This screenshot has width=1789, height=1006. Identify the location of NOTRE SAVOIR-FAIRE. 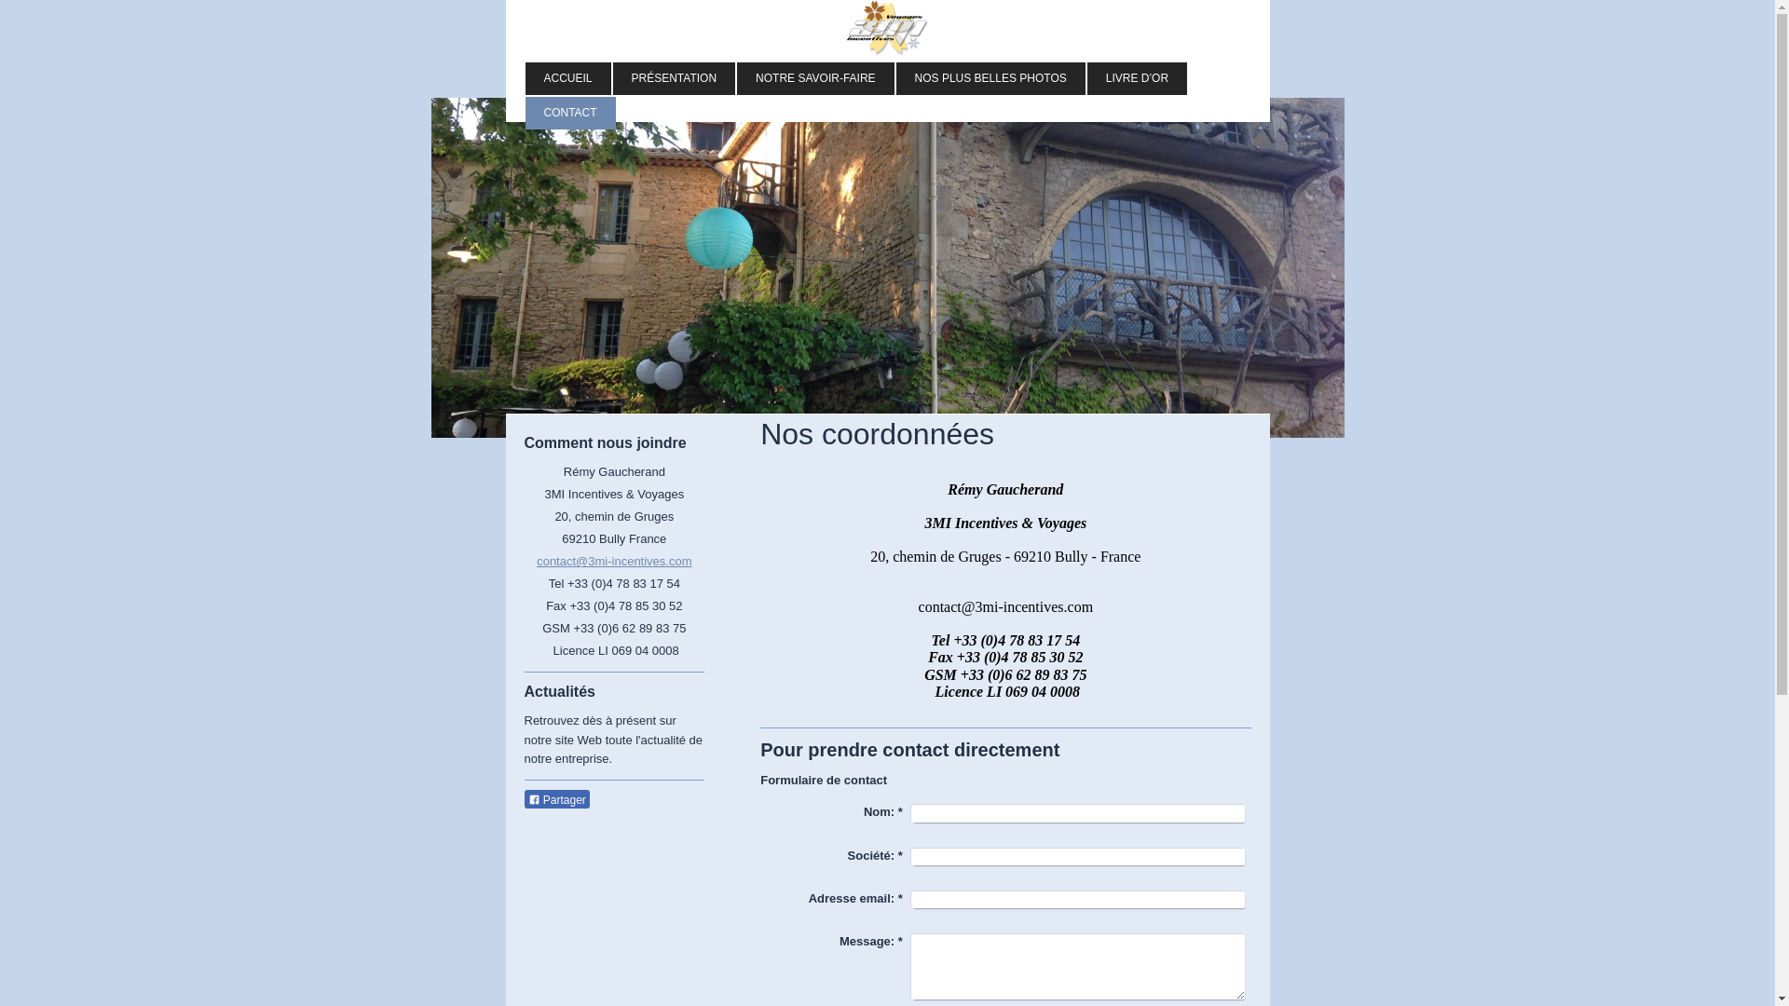
(815, 78).